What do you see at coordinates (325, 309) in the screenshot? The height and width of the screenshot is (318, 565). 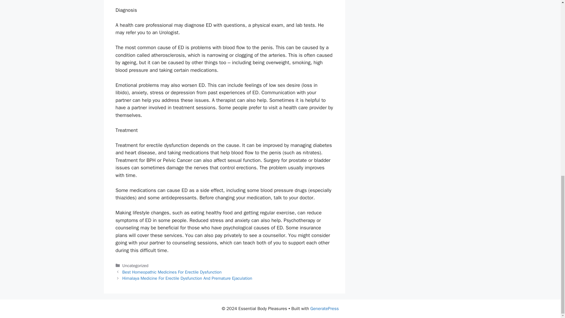 I see `GeneratePress` at bounding box center [325, 309].